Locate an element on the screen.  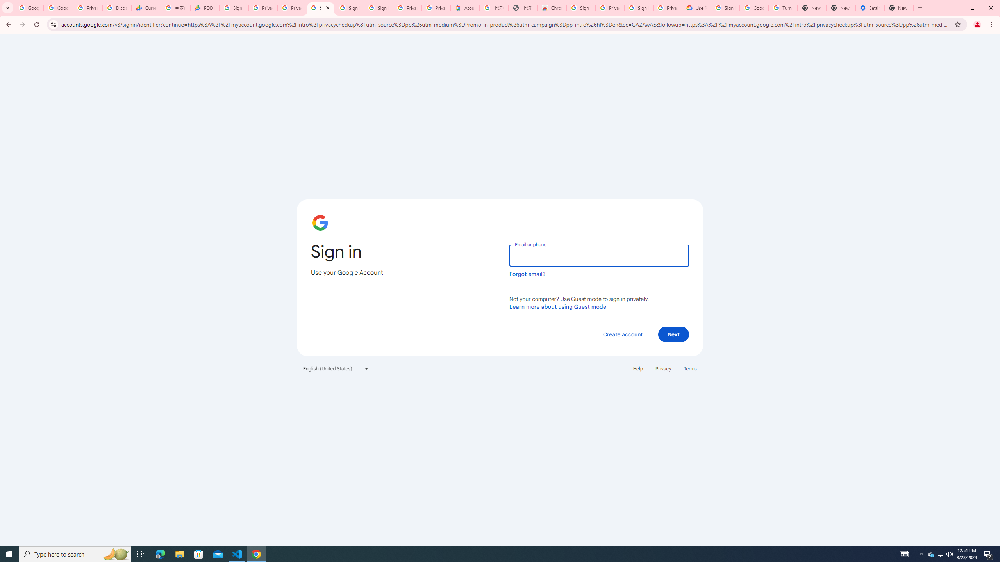
Google Workspace Admin Community is located at coordinates (29, 8).